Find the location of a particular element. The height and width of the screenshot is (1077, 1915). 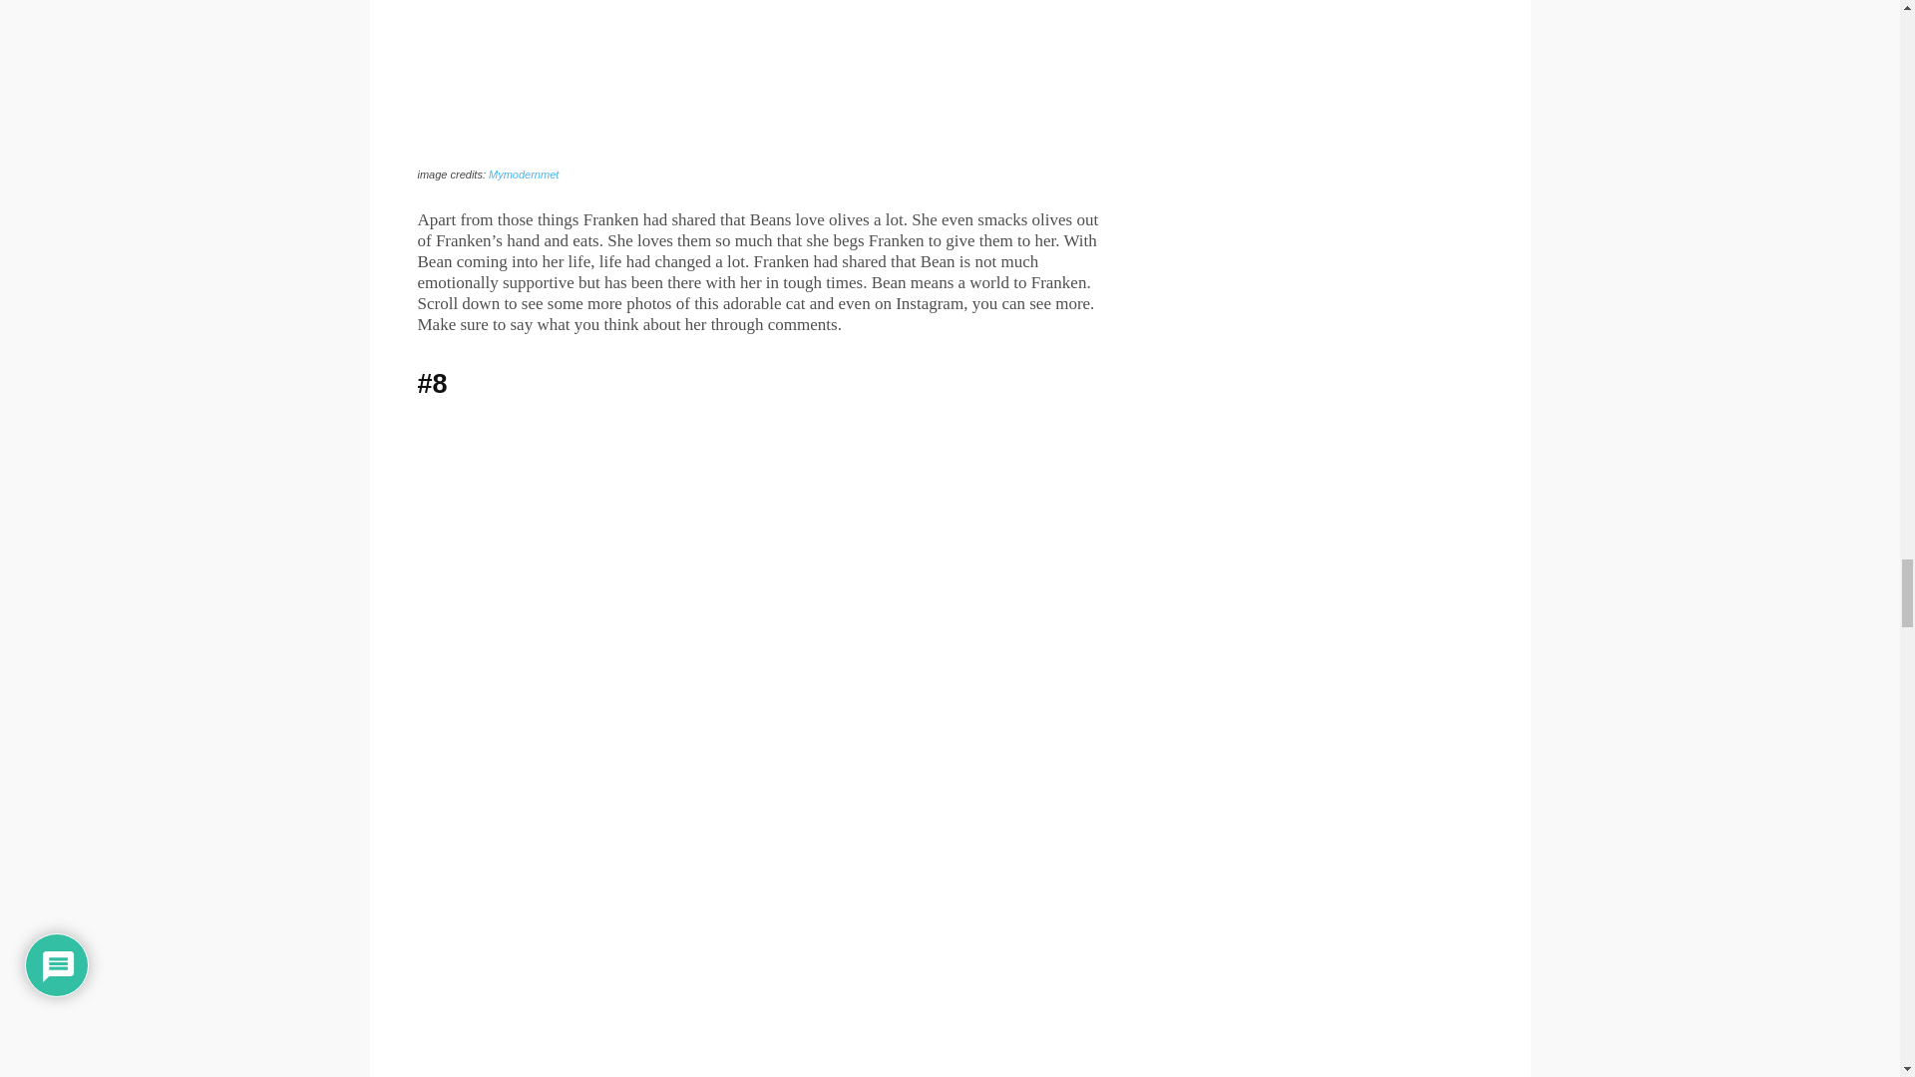

Mymodernmet is located at coordinates (523, 174).